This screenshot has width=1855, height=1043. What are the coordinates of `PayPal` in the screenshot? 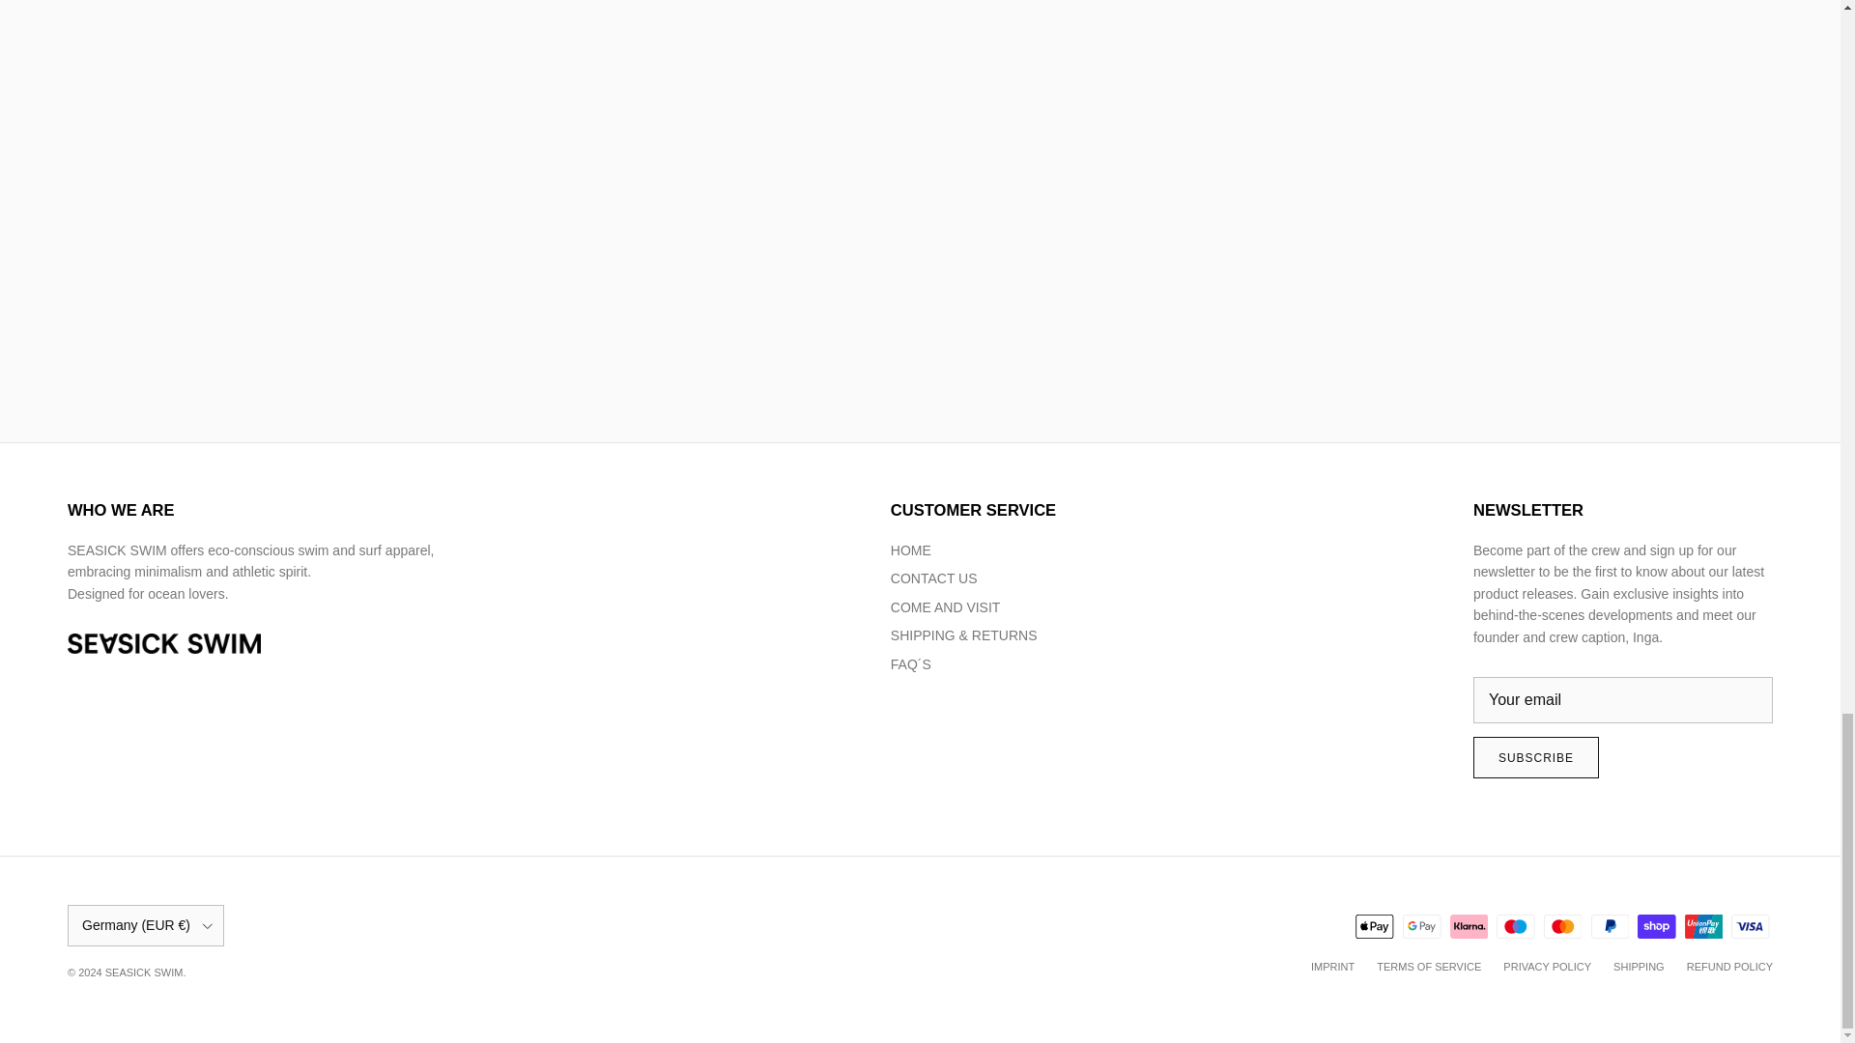 It's located at (1609, 927).